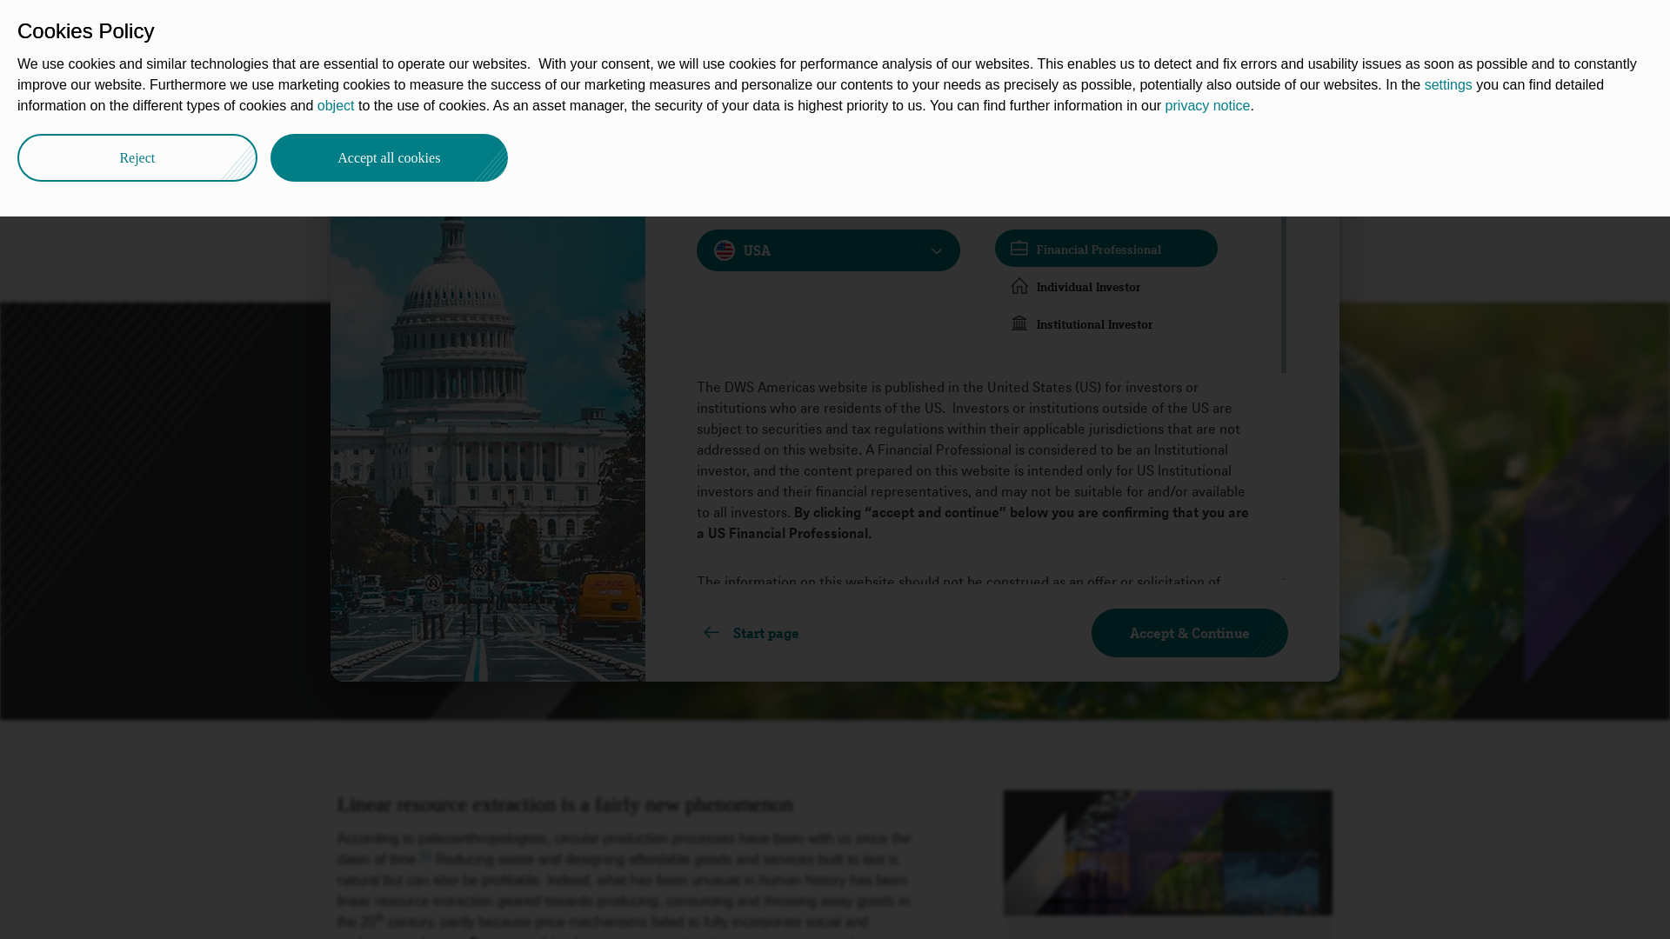  I want to click on Strategies, so click(633, 28).